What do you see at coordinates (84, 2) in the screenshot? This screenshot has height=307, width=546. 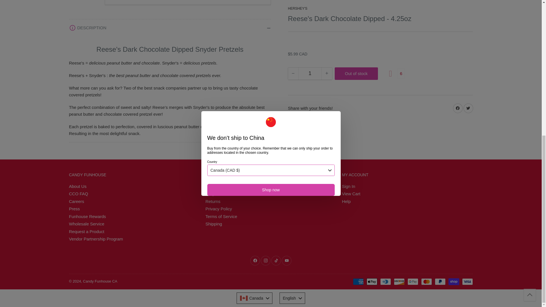 I see `Load image 1 in gallery view` at bounding box center [84, 2].